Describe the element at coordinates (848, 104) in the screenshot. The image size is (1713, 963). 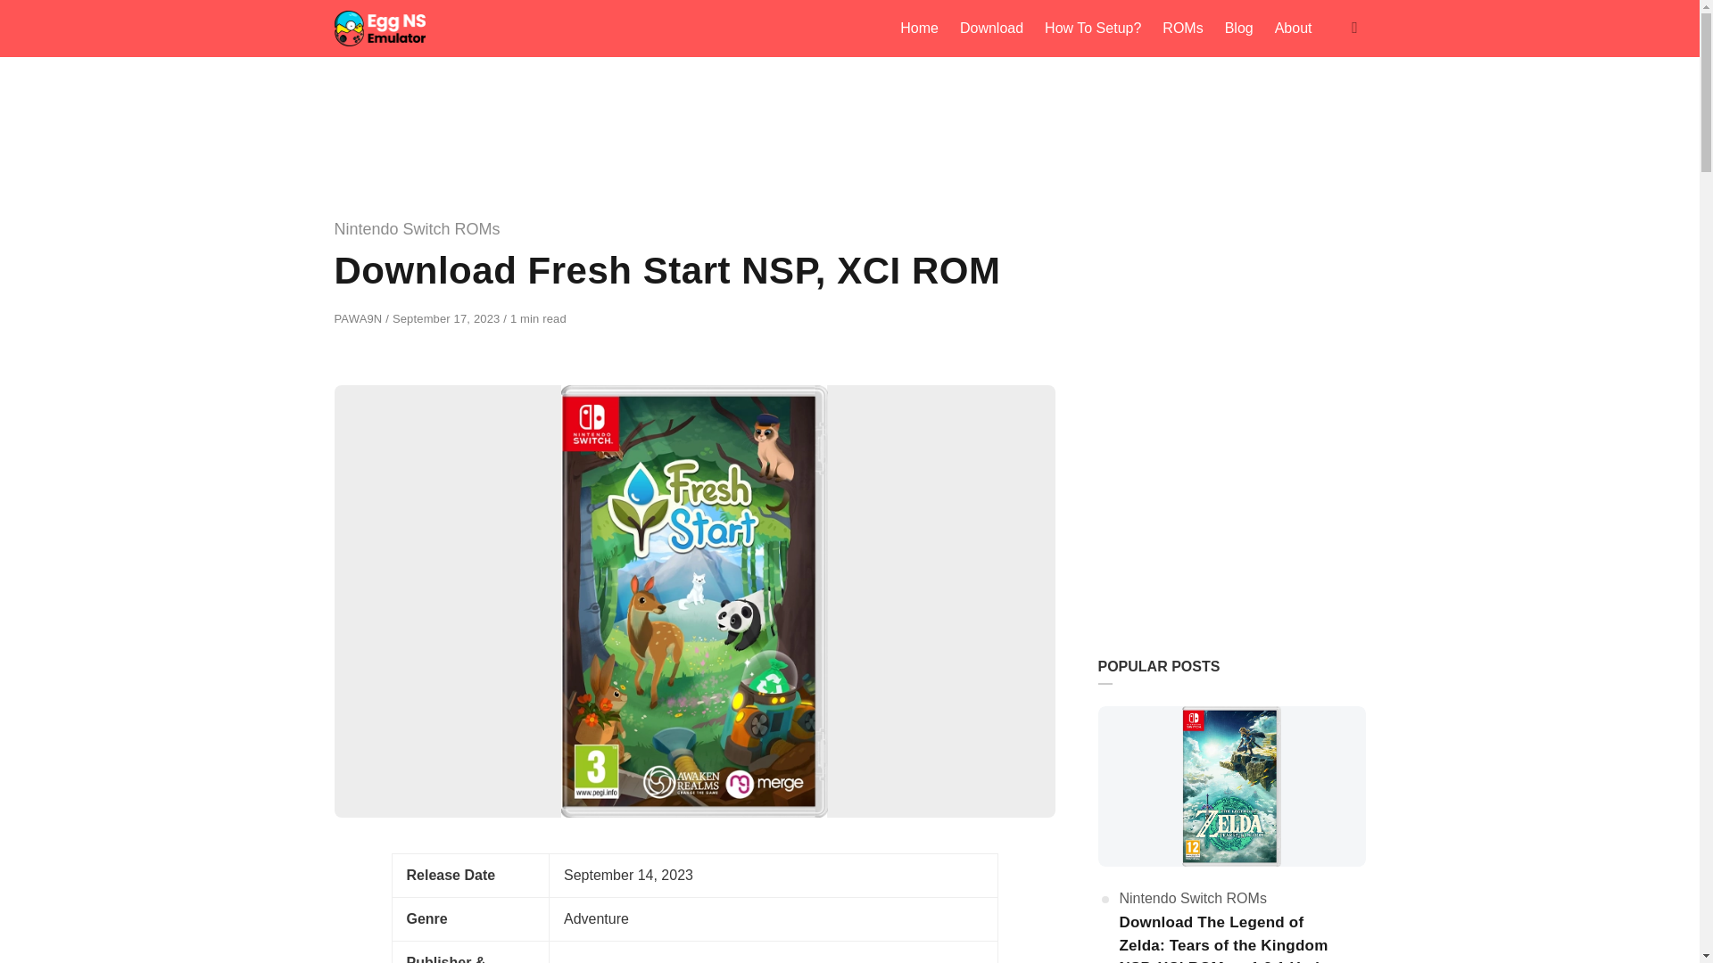
I see `Advertisement` at that location.